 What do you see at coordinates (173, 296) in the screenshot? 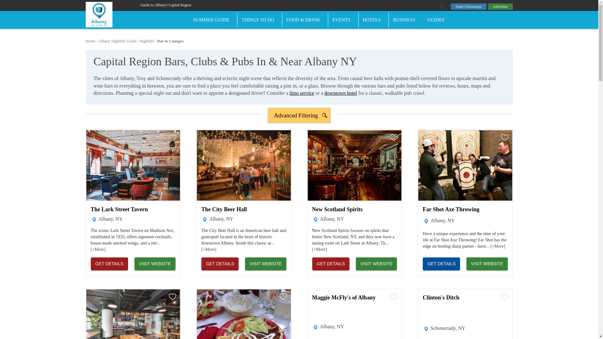
I see `Add To My Planner` at bounding box center [173, 296].